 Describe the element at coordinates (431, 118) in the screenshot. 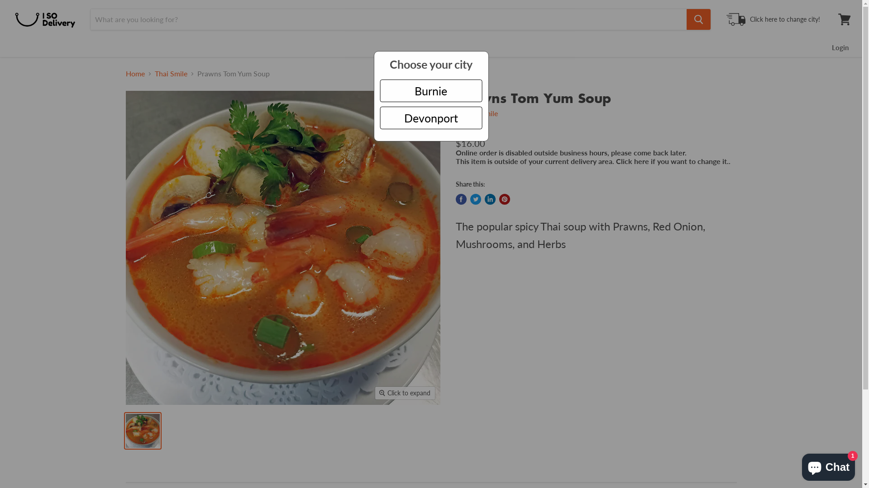

I see `Devonport` at that location.